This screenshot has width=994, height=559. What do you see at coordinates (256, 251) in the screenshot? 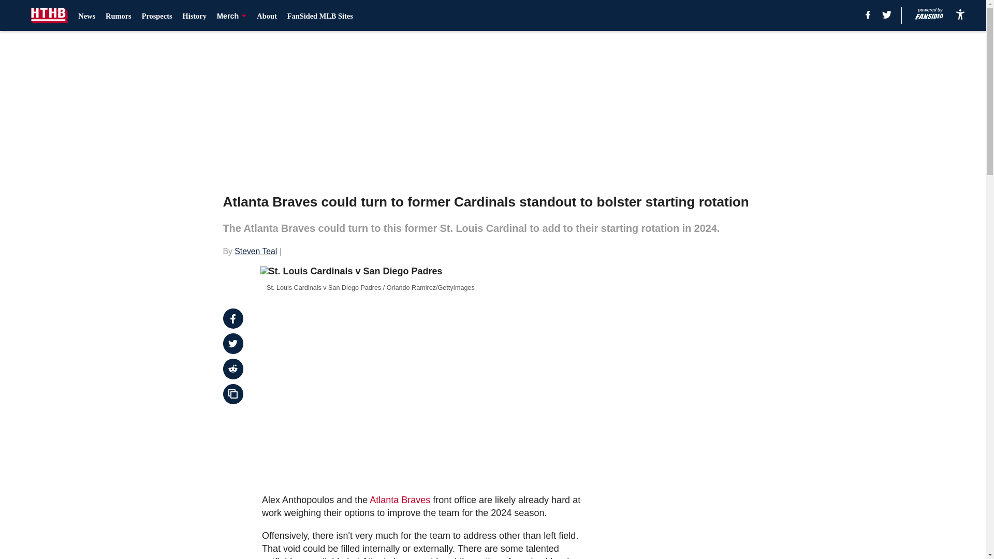
I see `Steven Teal` at bounding box center [256, 251].